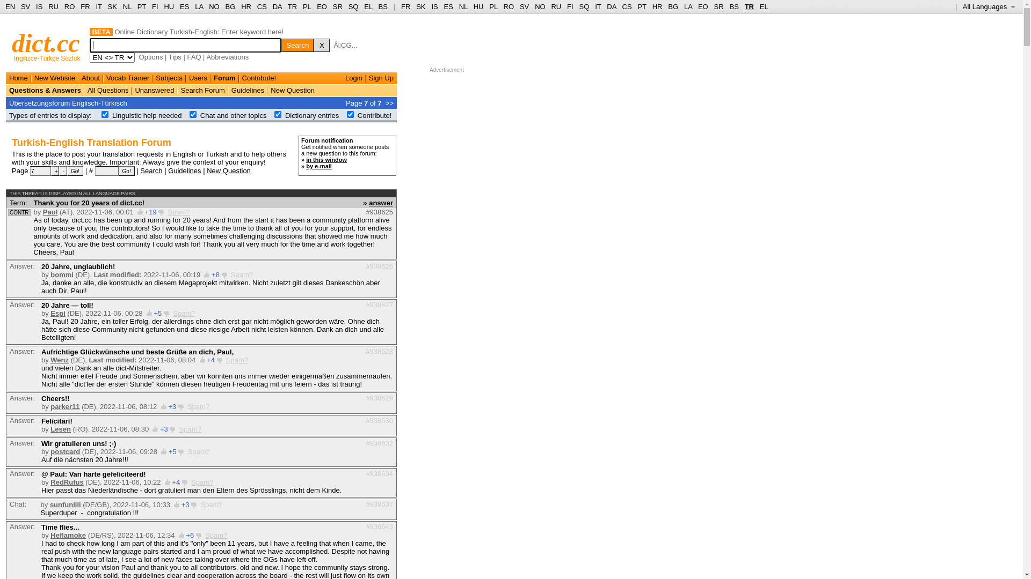  I want to click on HU, so click(479, 6).